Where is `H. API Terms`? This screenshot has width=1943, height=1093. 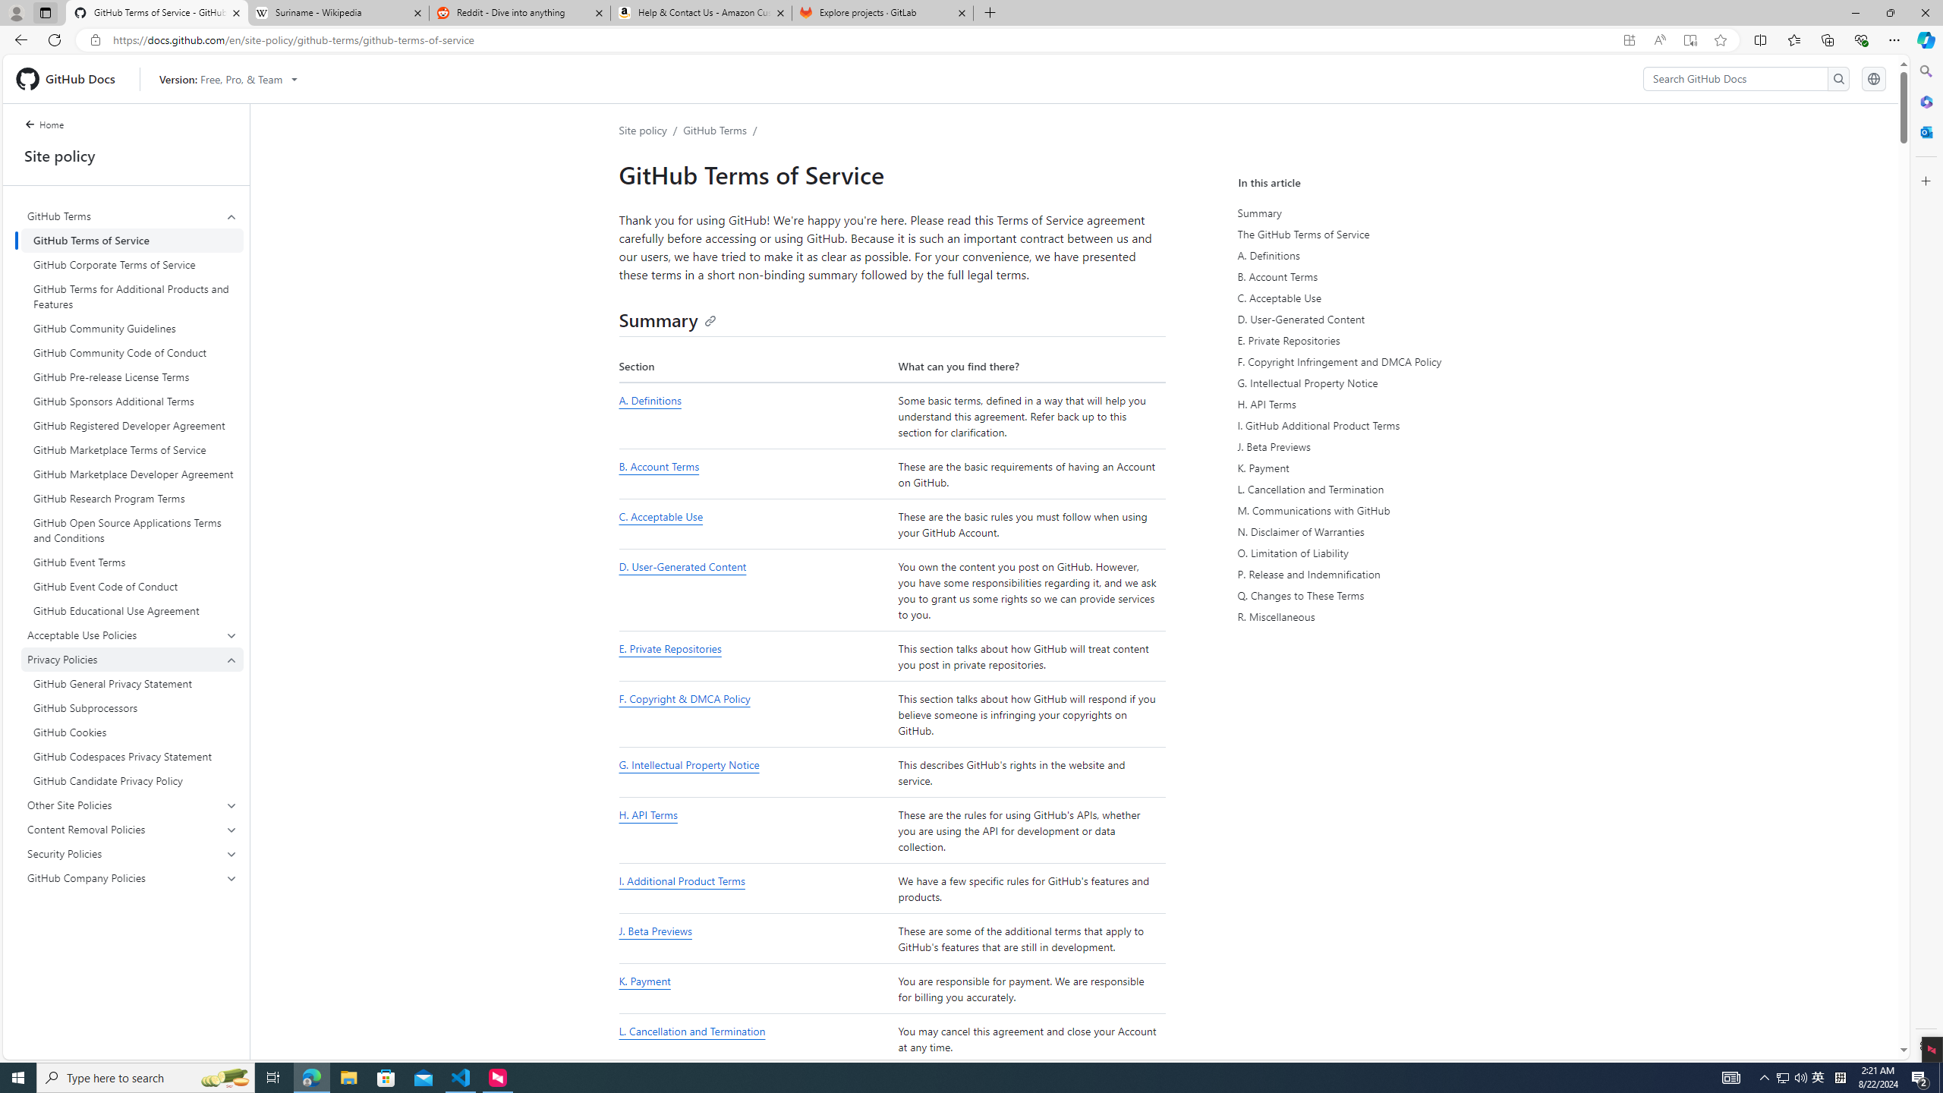
H. API Terms is located at coordinates (648, 815).